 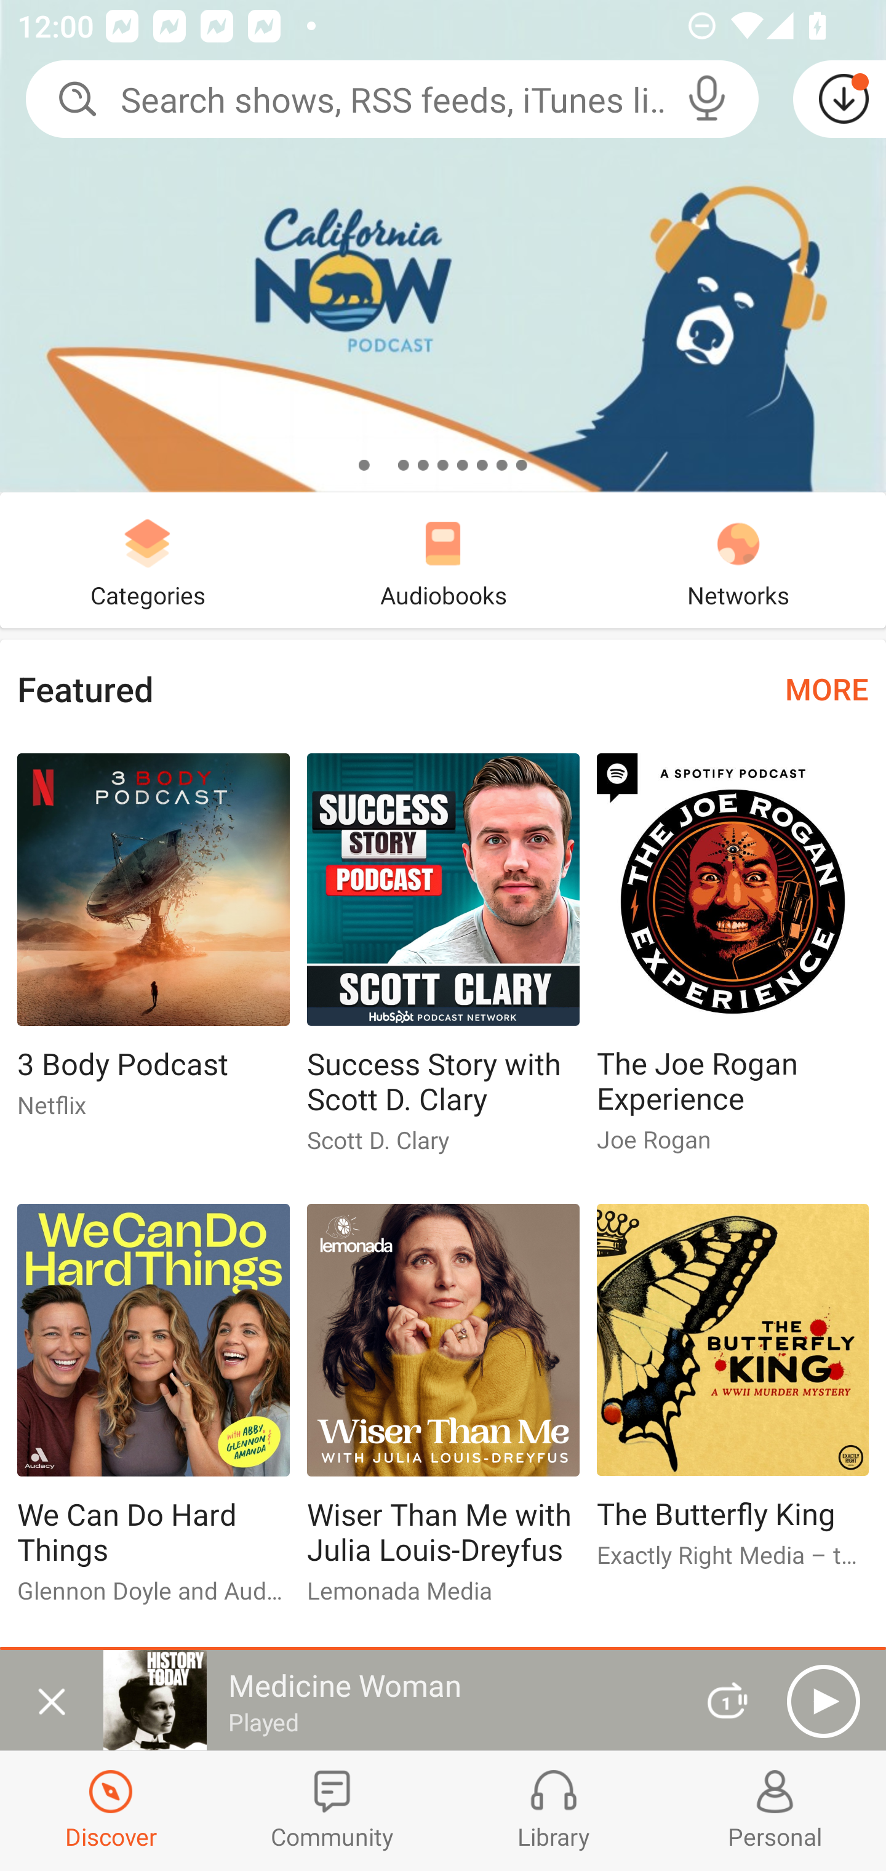 I want to click on Play, so click(x=823, y=1701).